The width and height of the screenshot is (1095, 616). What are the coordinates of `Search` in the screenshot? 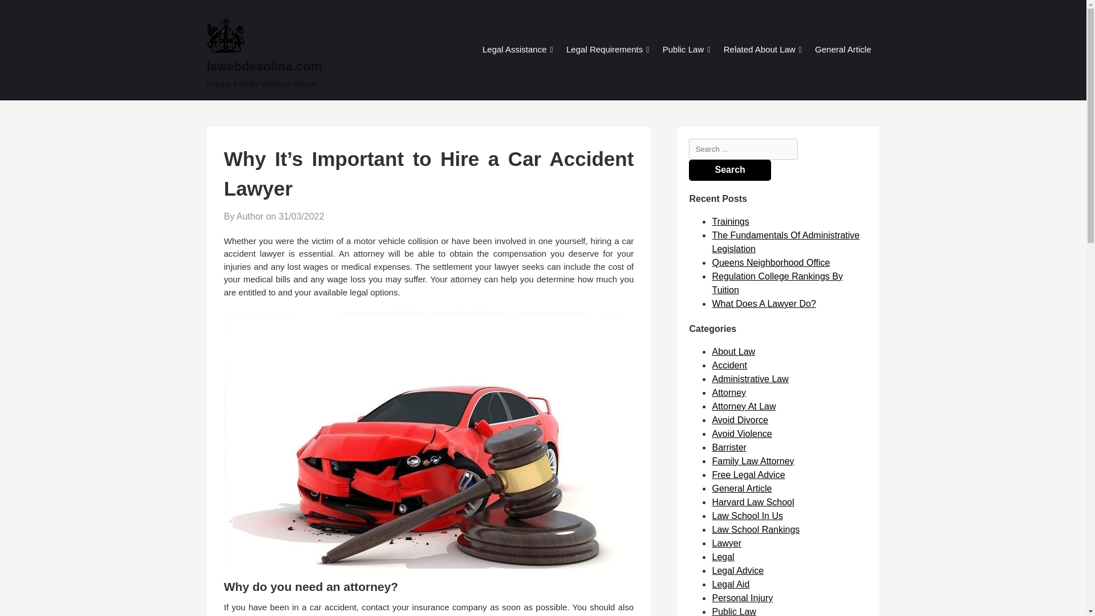 It's located at (729, 170).